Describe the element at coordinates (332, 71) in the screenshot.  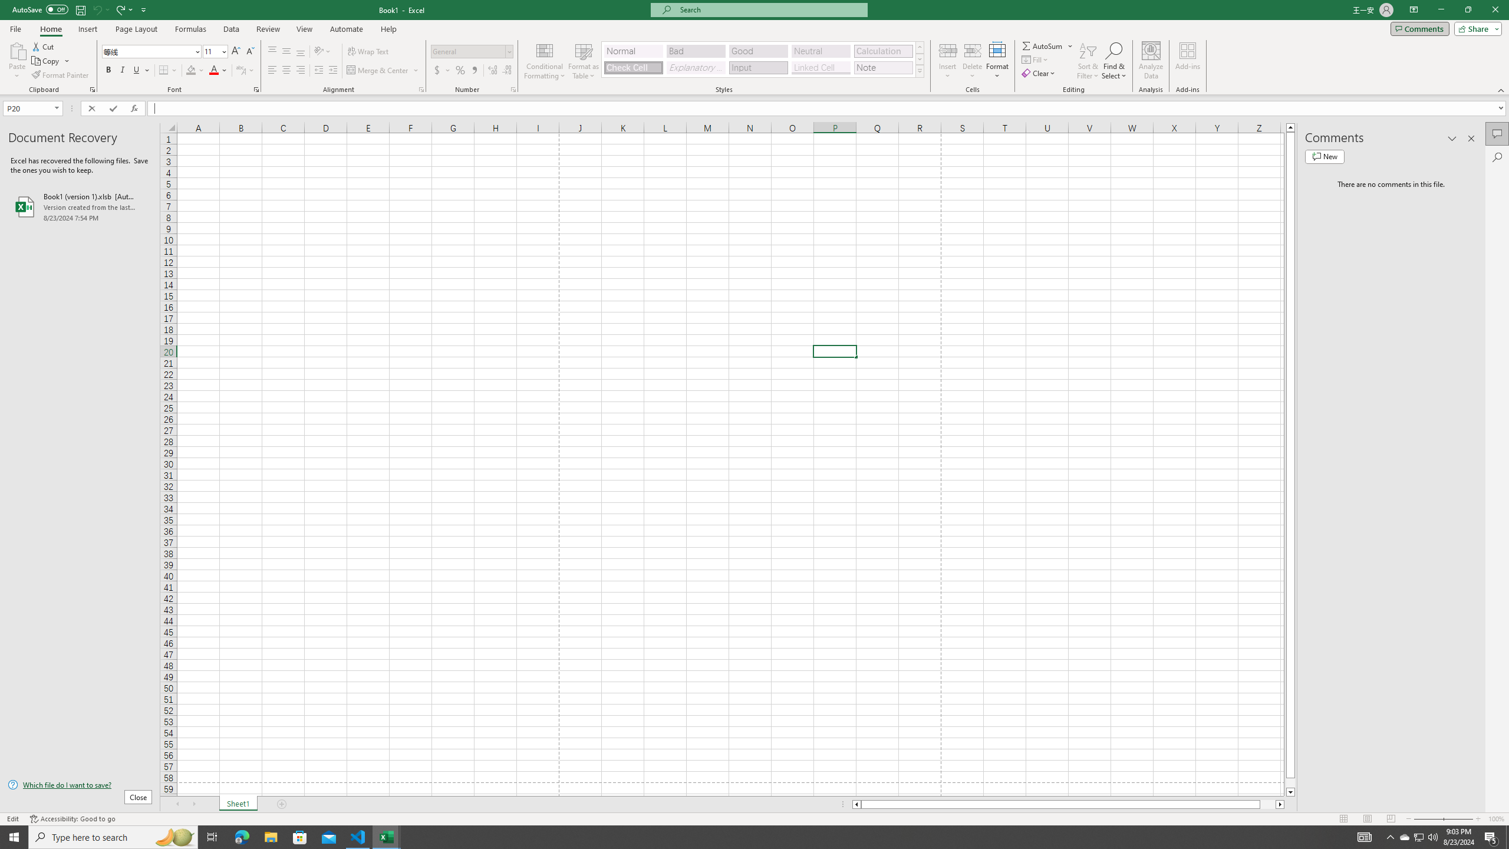
I see `Increase Indent` at that location.